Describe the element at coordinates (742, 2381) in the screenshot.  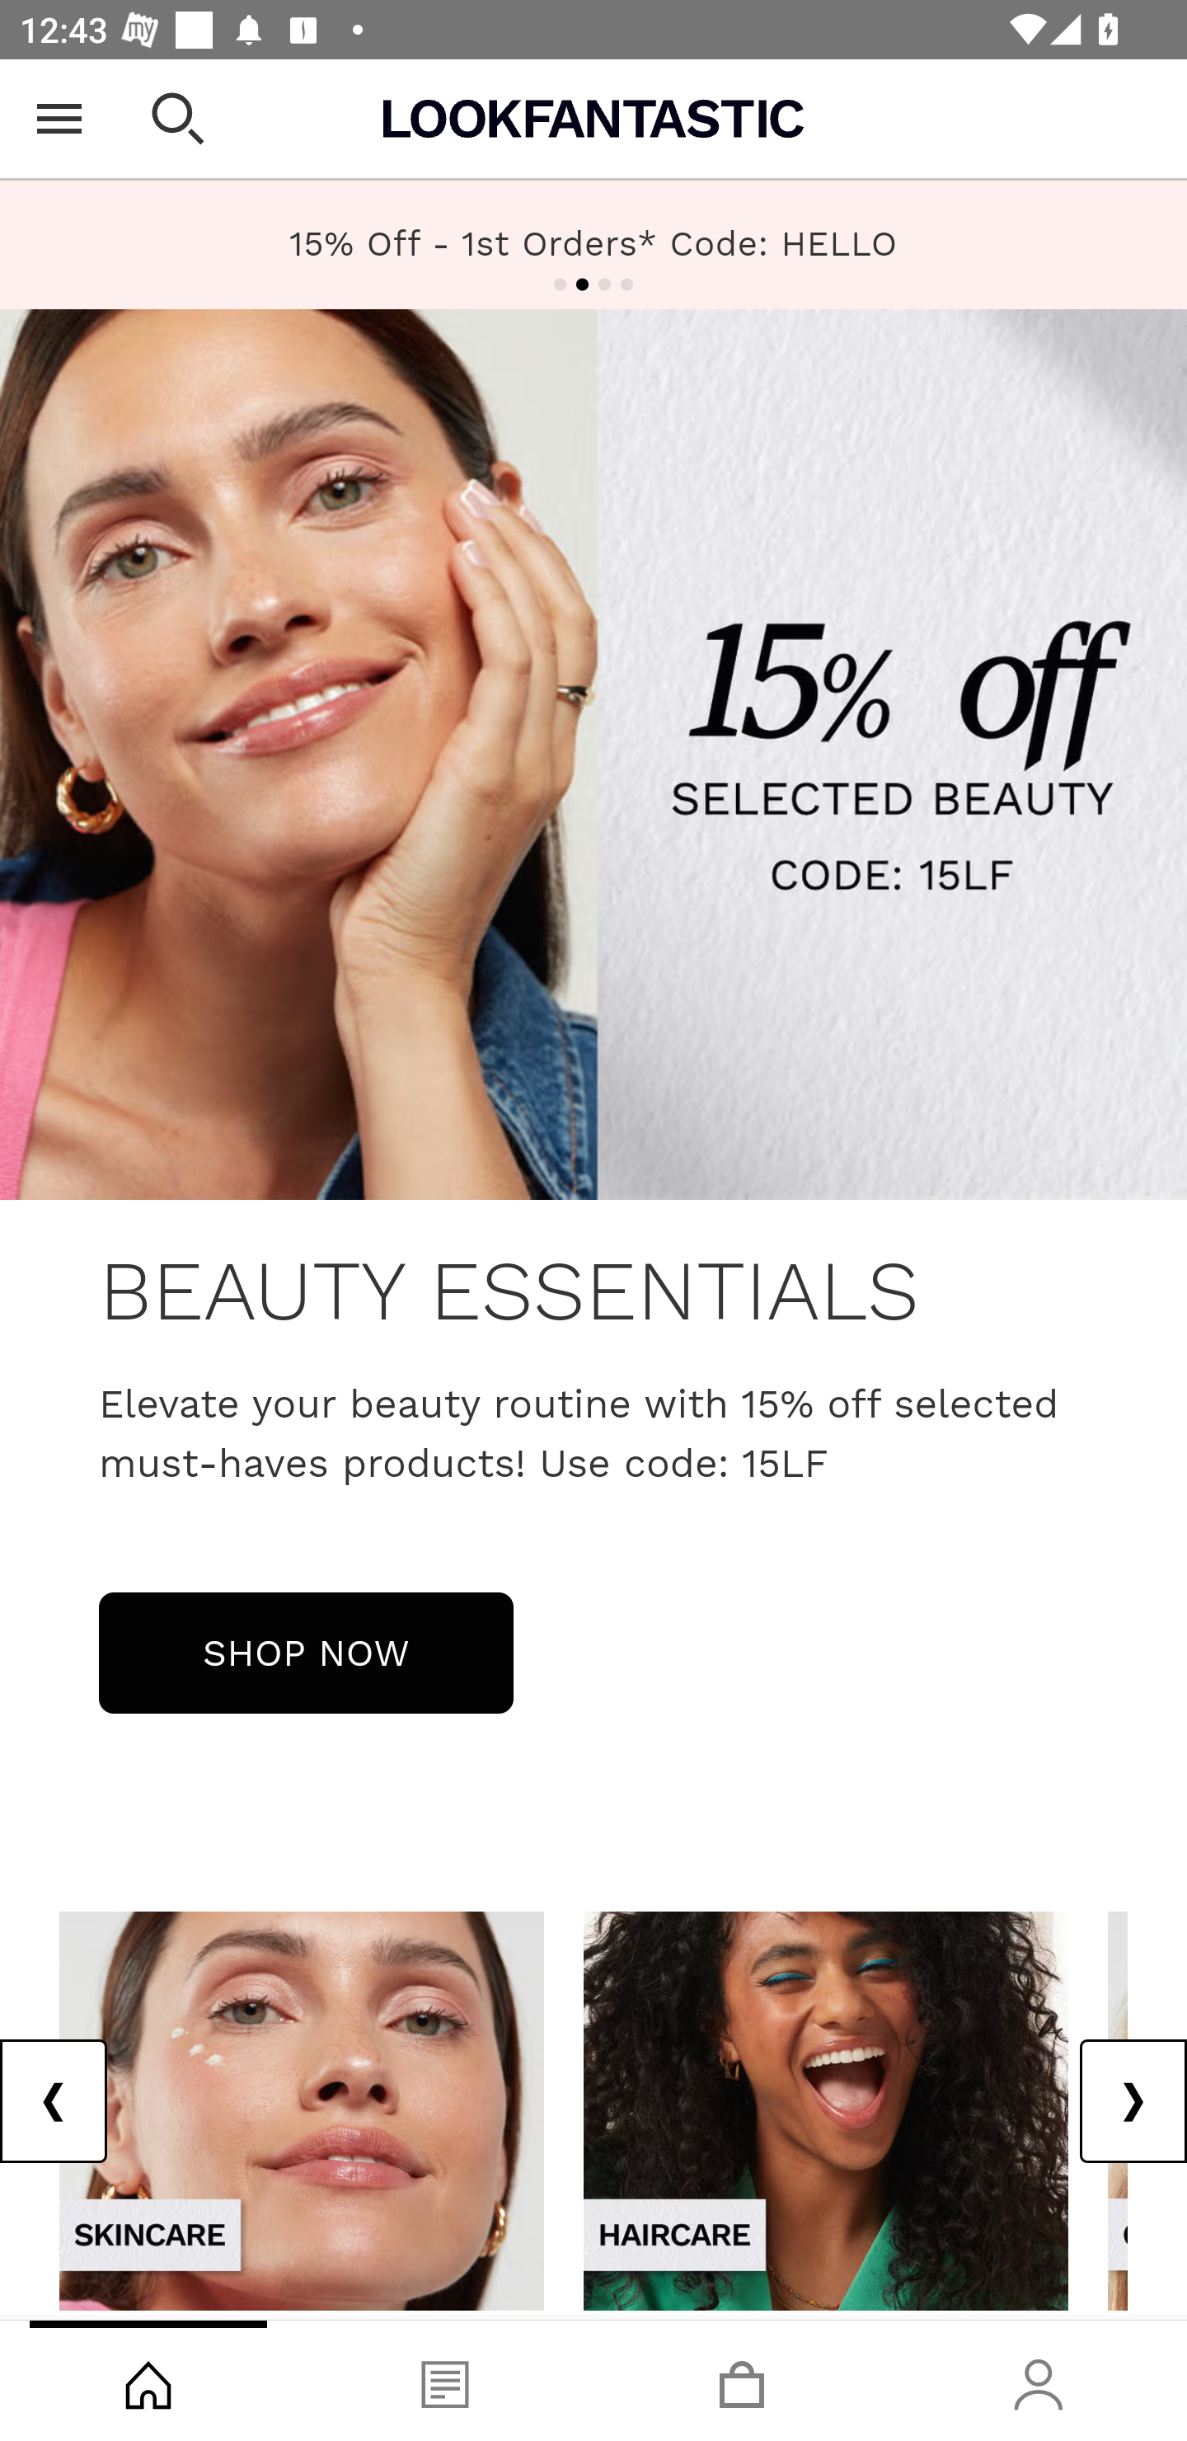
I see `Basket, tab, 3 of 4` at that location.